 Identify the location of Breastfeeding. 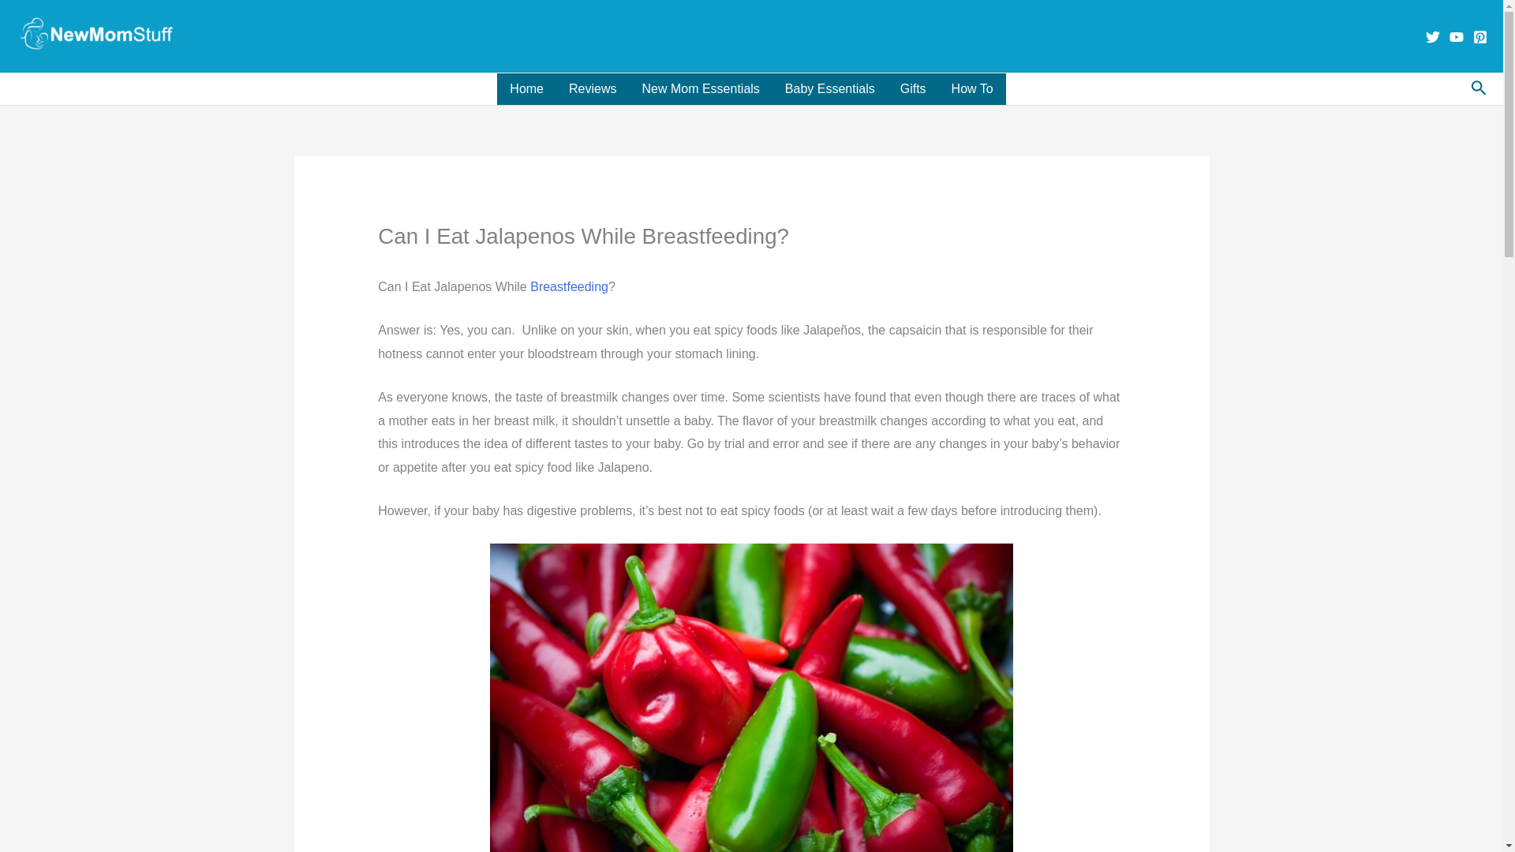
(570, 286).